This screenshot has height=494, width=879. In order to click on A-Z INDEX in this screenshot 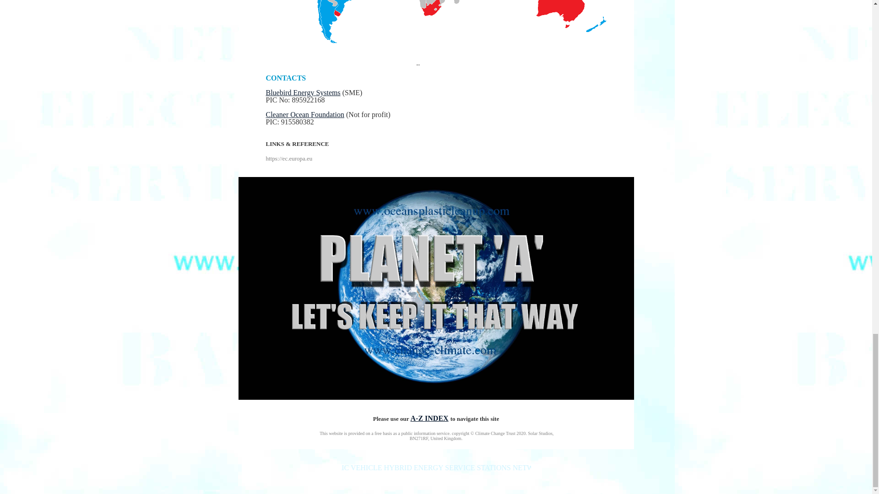, I will do `click(429, 418)`.